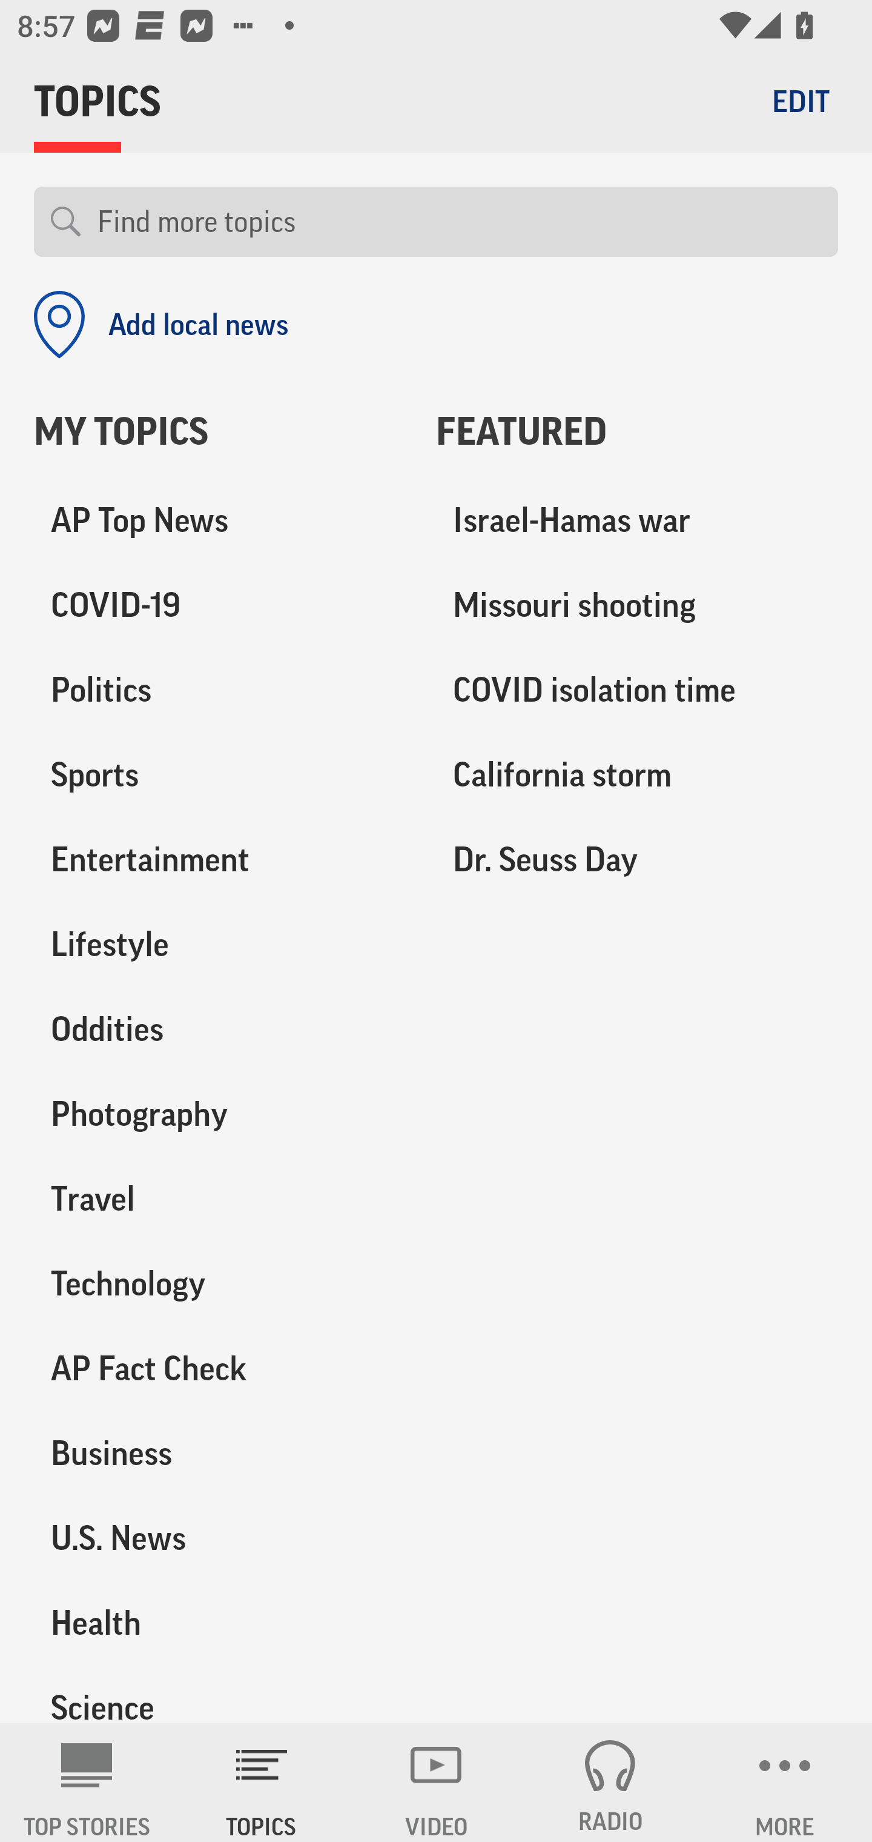  Describe the element at coordinates (218, 1694) in the screenshot. I see `Science` at that location.